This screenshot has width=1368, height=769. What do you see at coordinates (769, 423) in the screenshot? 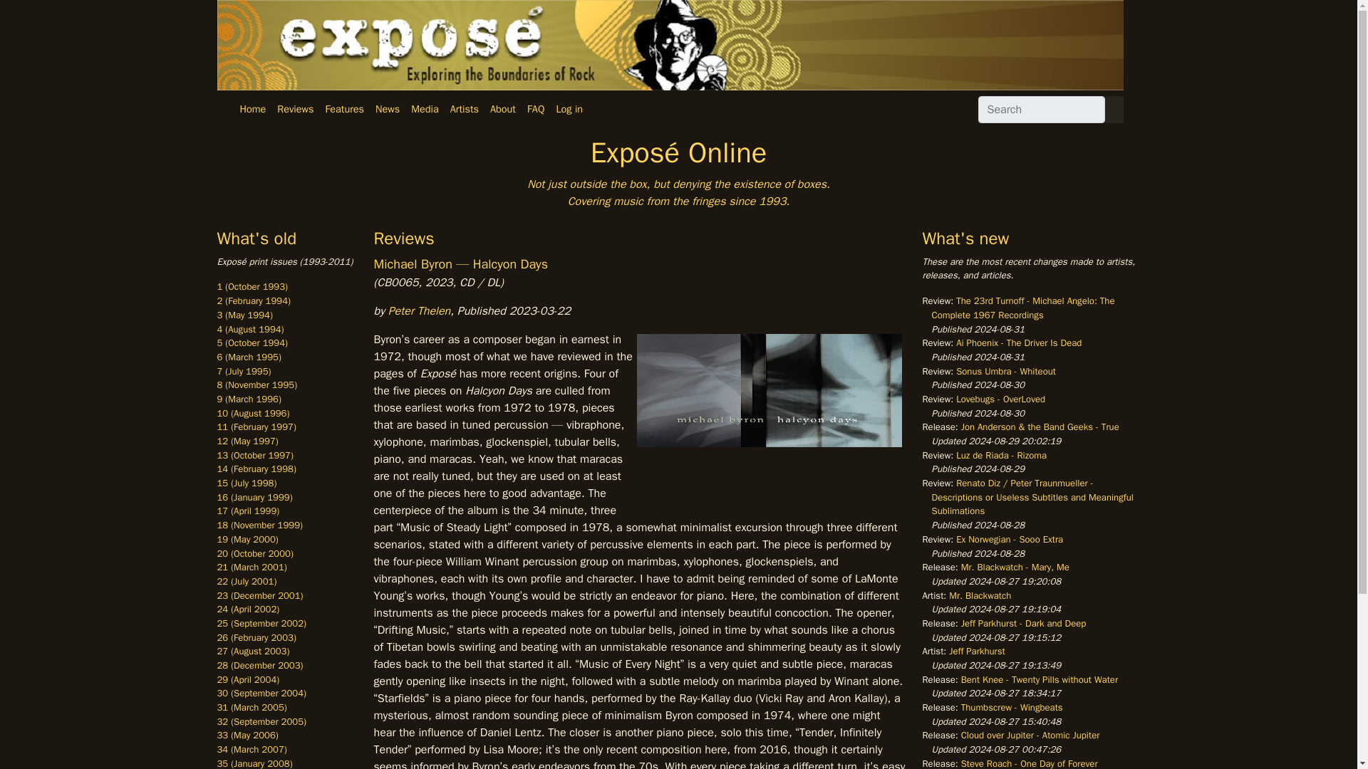
I see `Halcyon Days Cover art` at bounding box center [769, 423].